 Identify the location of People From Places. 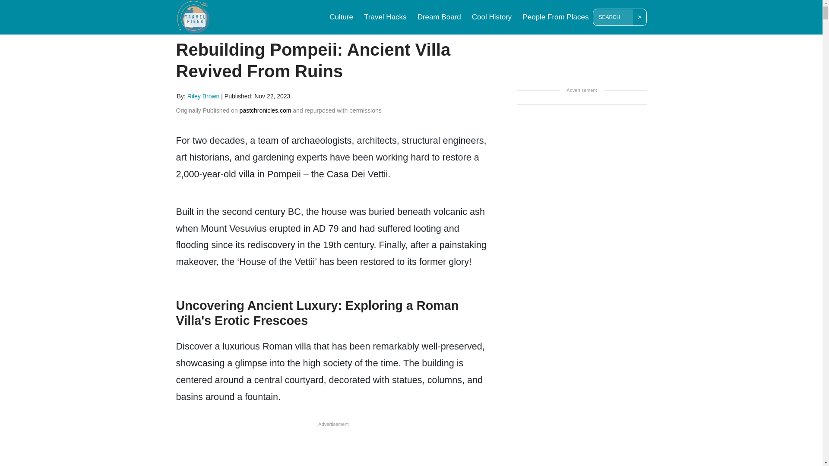
(555, 17).